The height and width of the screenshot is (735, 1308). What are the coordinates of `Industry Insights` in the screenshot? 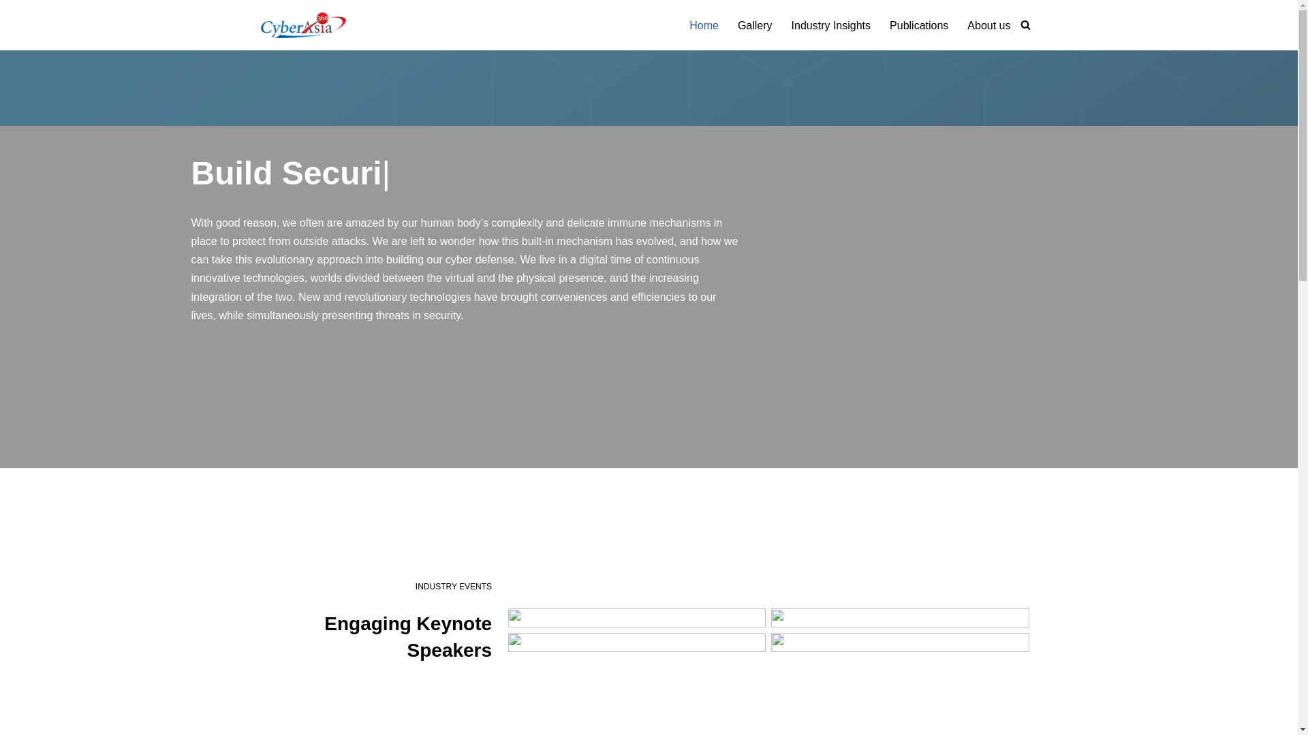 It's located at (831, 24).